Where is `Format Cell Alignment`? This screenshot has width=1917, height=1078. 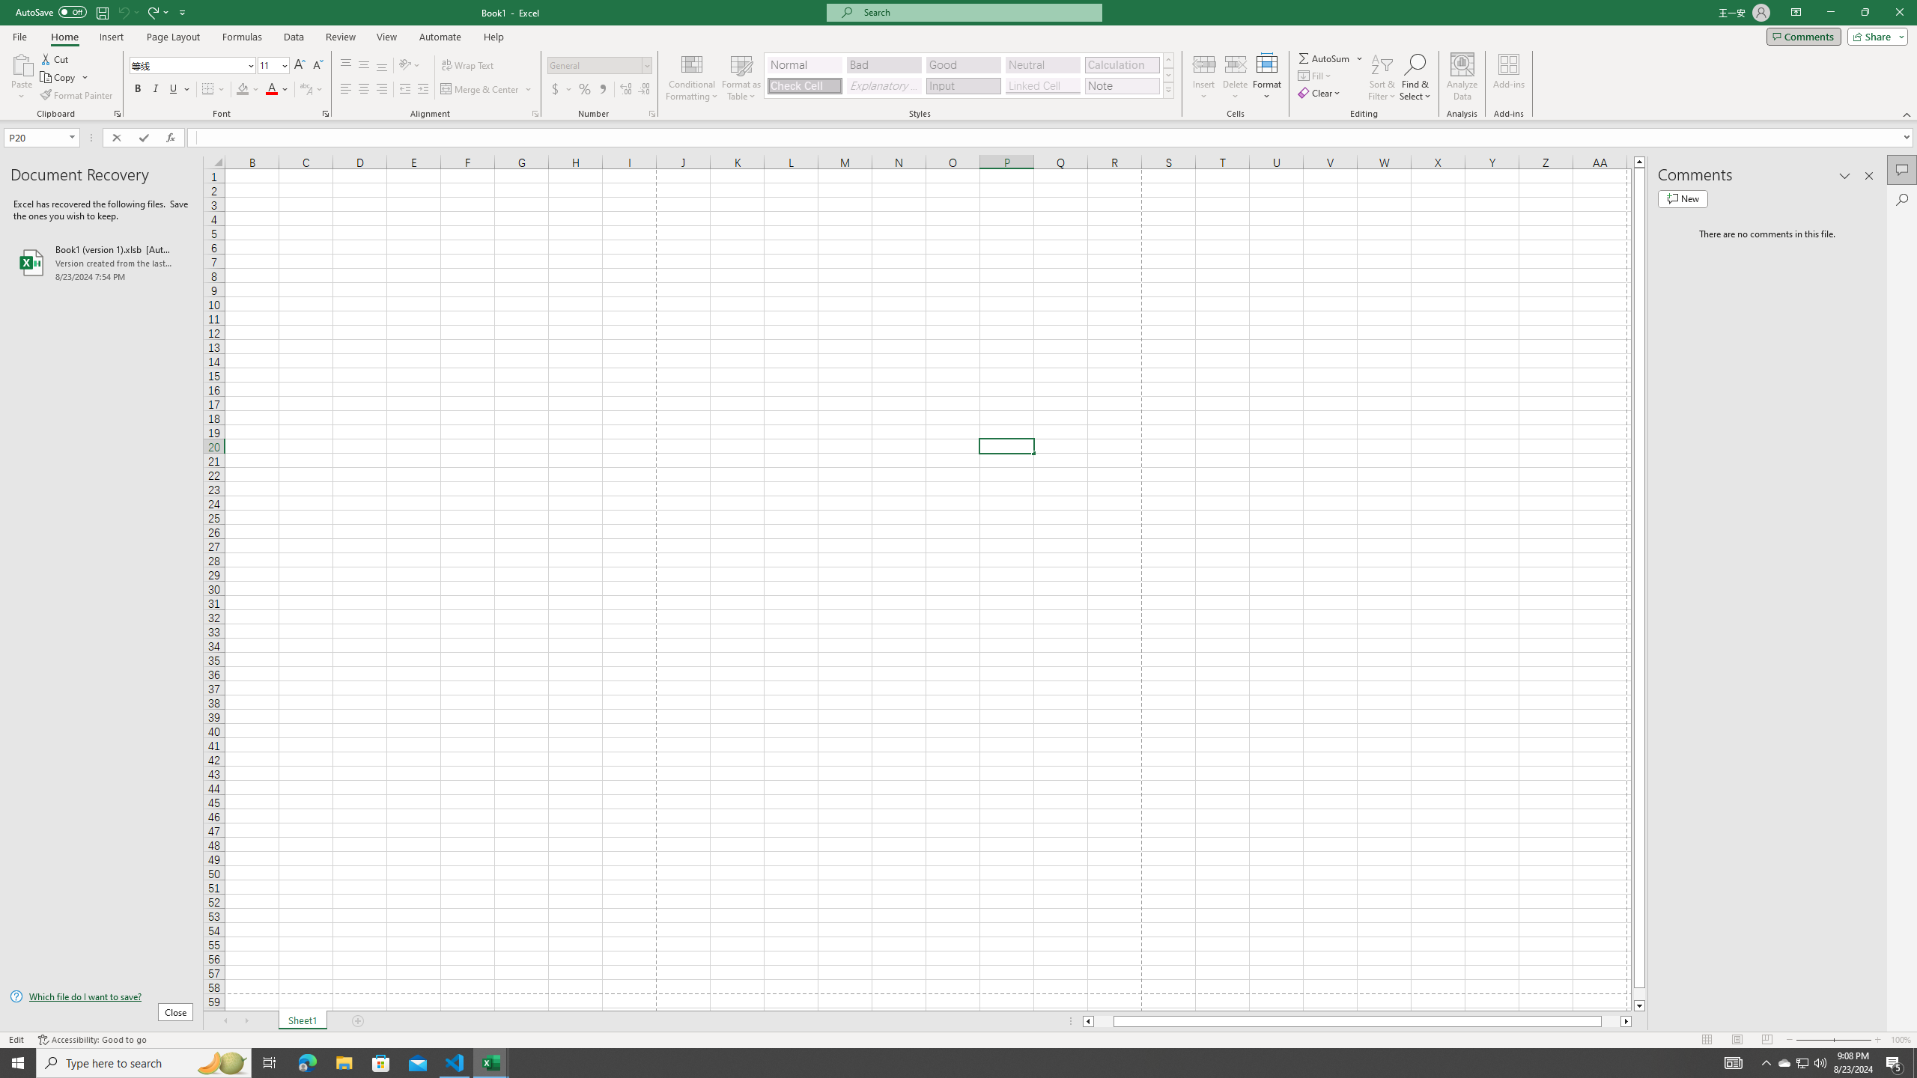 Format Cell Alignment is located at coordinates (535, 114).